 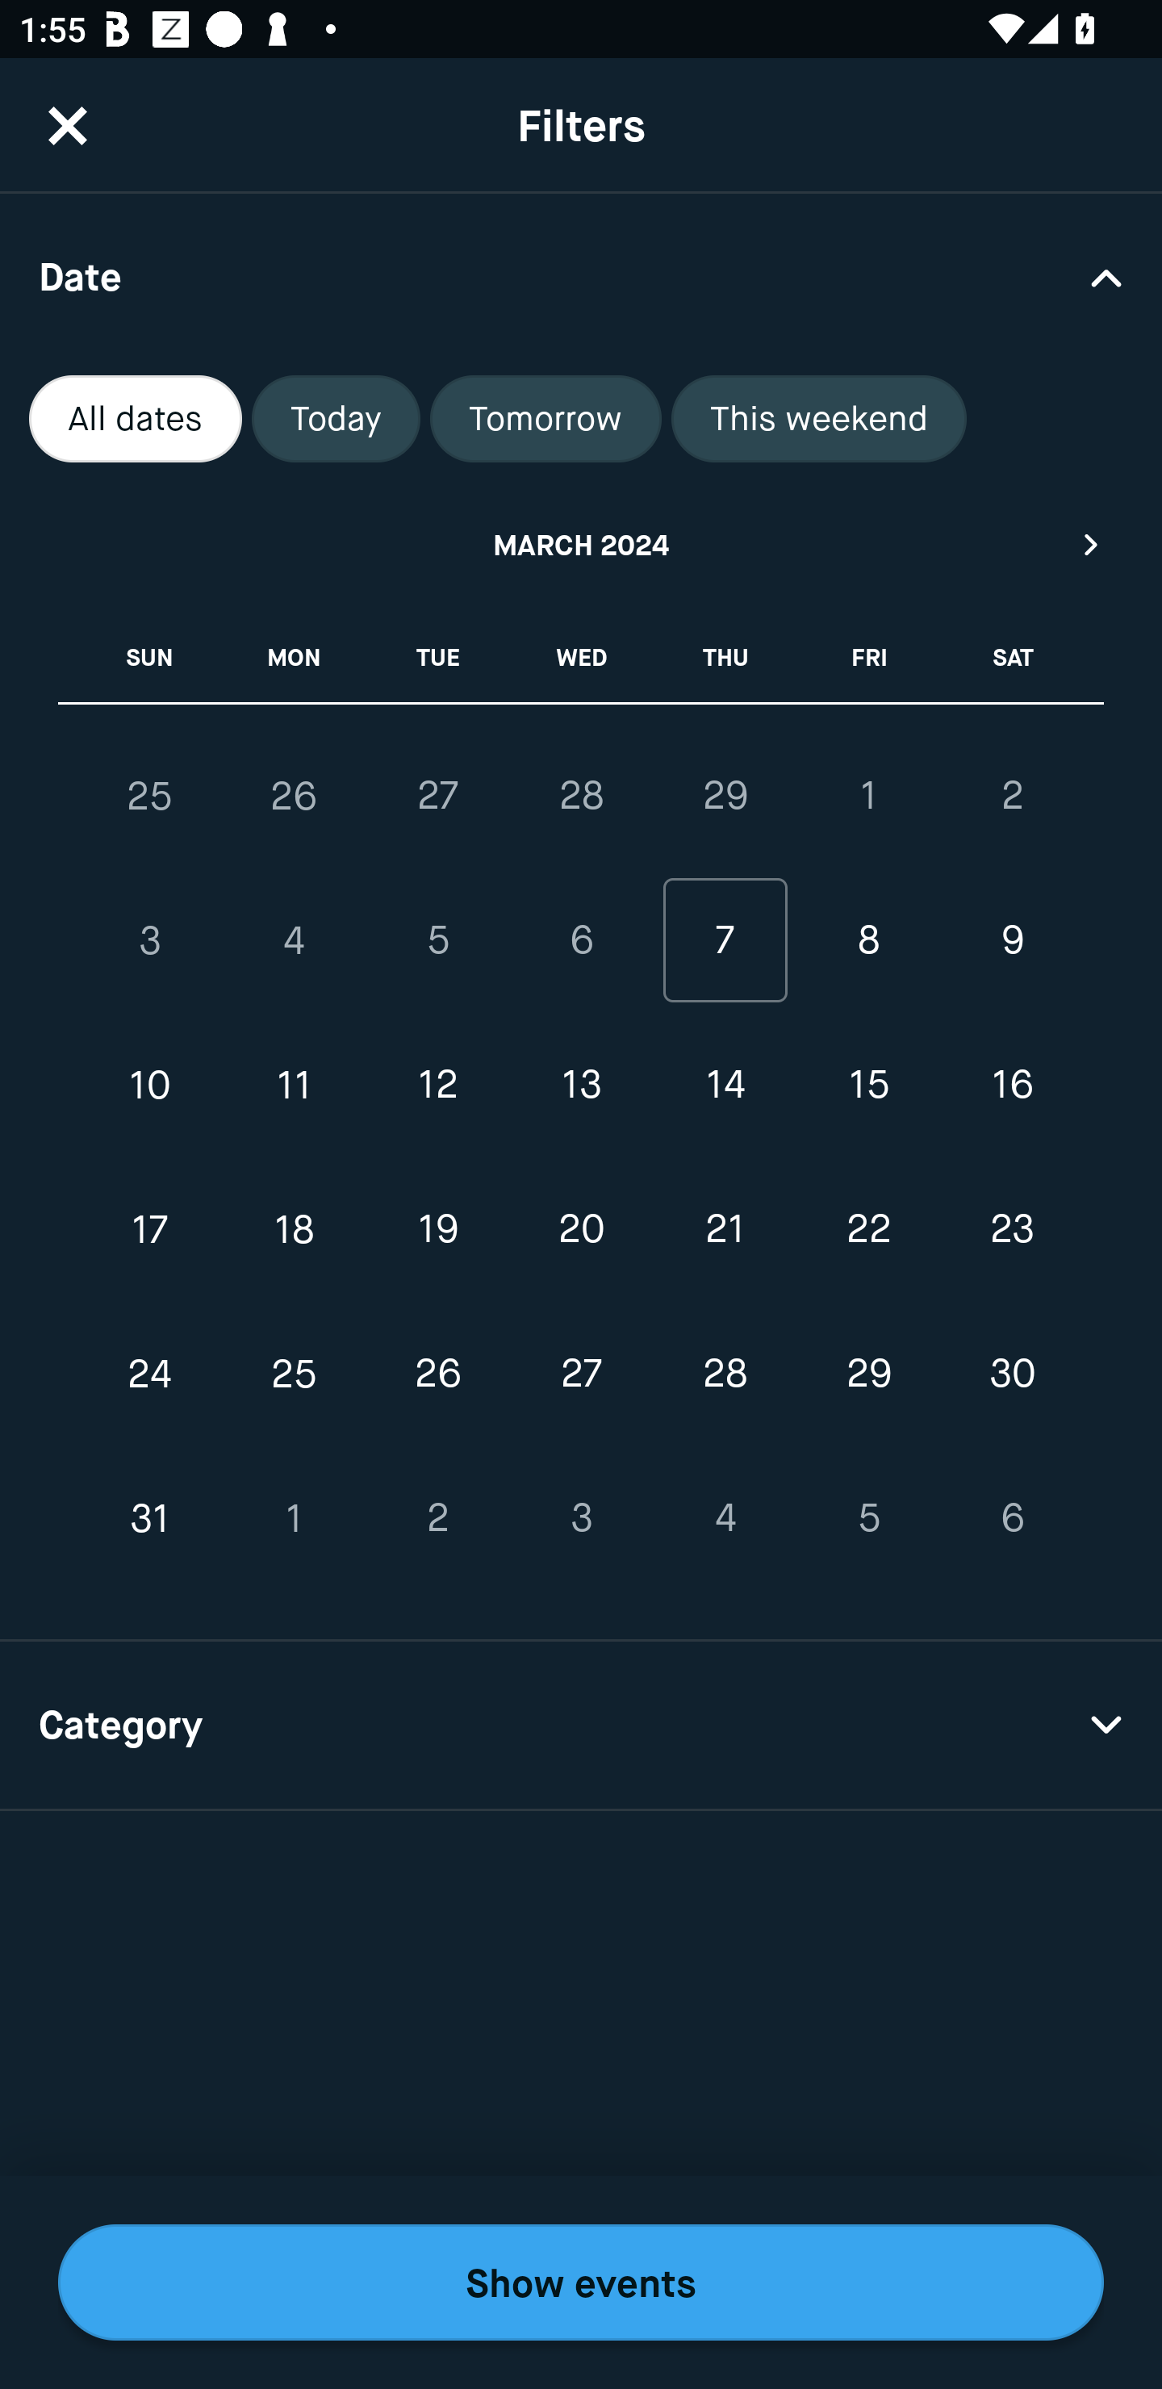 What do you see at coordinates (581, 795) in the screenshot?
I see `28` at bounding box center [581, 795].